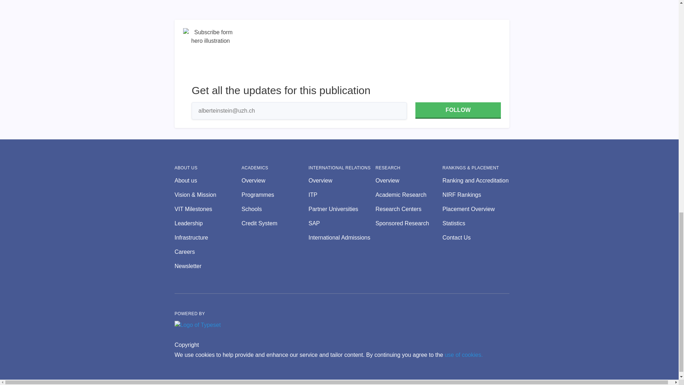  Describe the element at coordinates (208, 252) in the screenshot. I see `Careers` at that location.